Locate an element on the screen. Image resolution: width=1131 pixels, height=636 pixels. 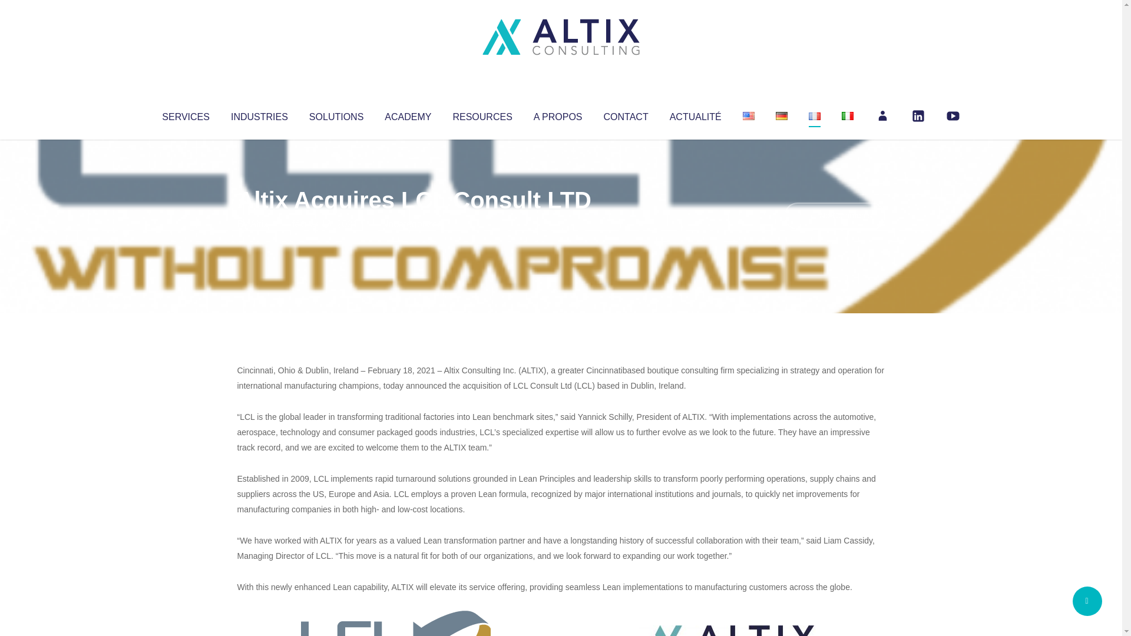
ACADEMY is located at coordinates (408, 114).